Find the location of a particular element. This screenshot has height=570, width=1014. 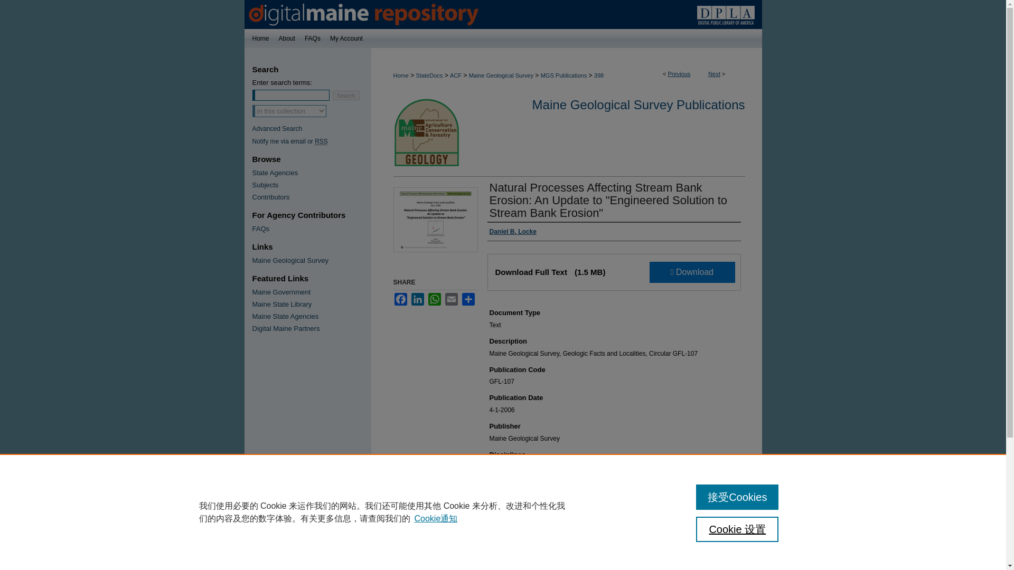

Download is located at coordinates (692, 272).